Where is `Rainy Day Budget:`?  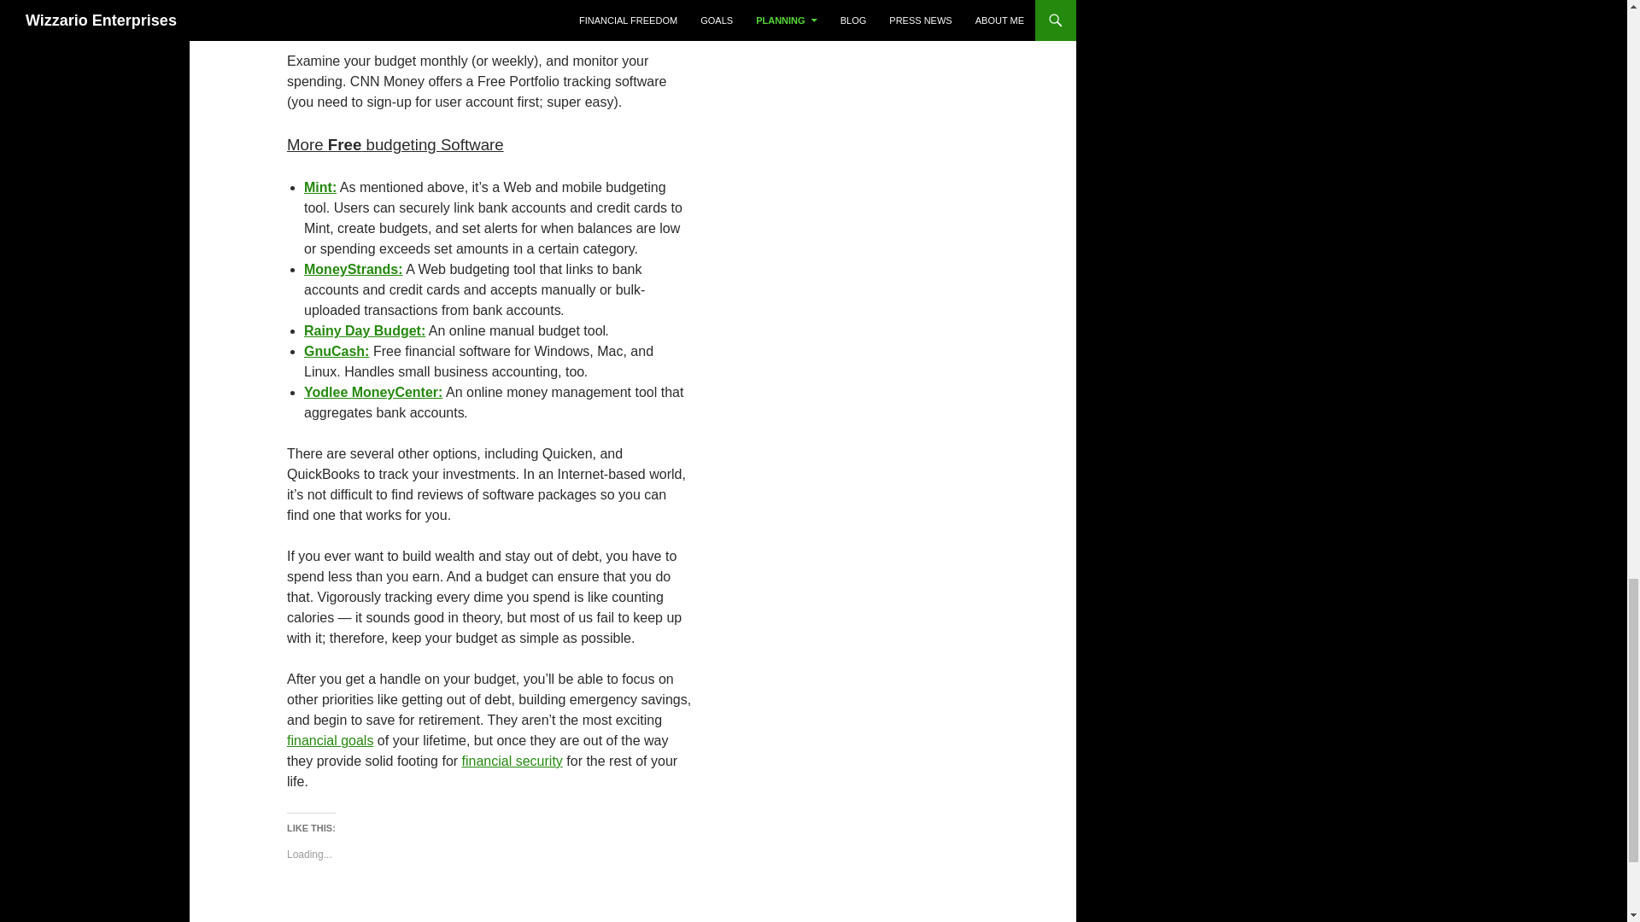
Rainy Day Budget: is located at coordinates (364, 331).